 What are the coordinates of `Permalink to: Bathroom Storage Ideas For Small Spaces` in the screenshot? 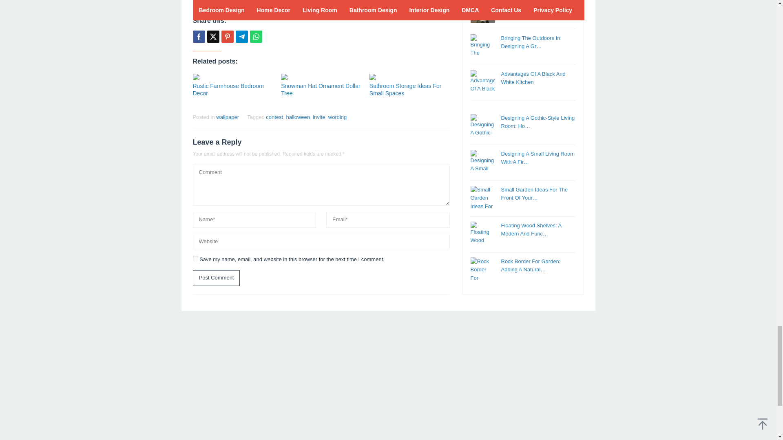 It's located at (409, 77).